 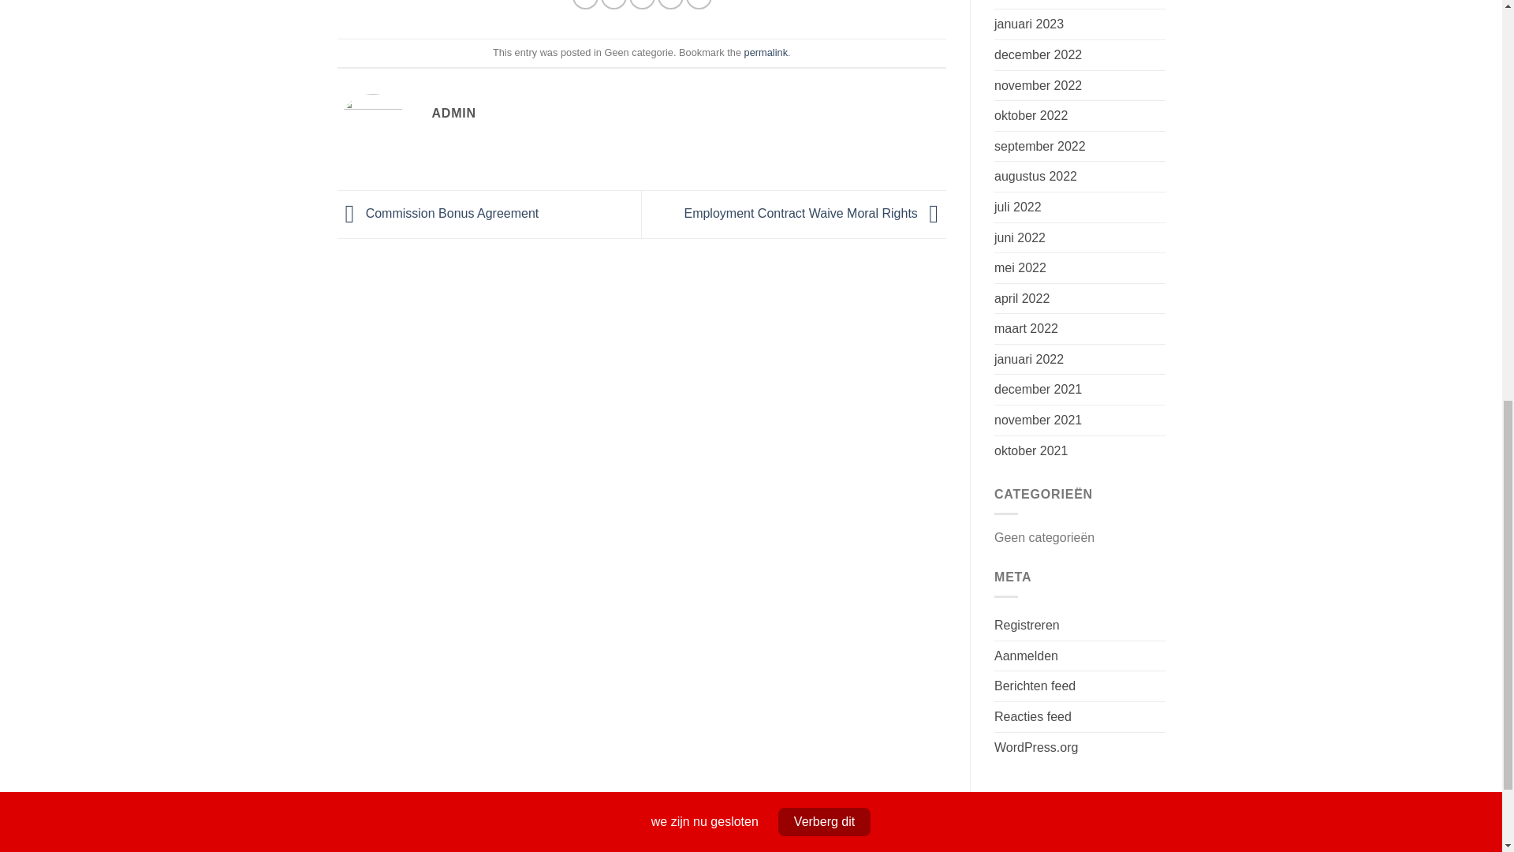 What do you see at coordinates (815, 213) in the screenshot?
I see `Employment Contract Waive Moral Rights` at bounding box center [815, 213].